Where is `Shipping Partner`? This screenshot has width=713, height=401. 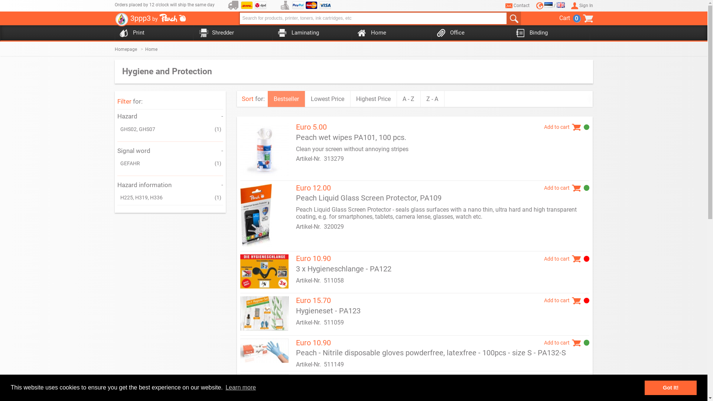 Shipping Partner is located at coordinates (233, 5).